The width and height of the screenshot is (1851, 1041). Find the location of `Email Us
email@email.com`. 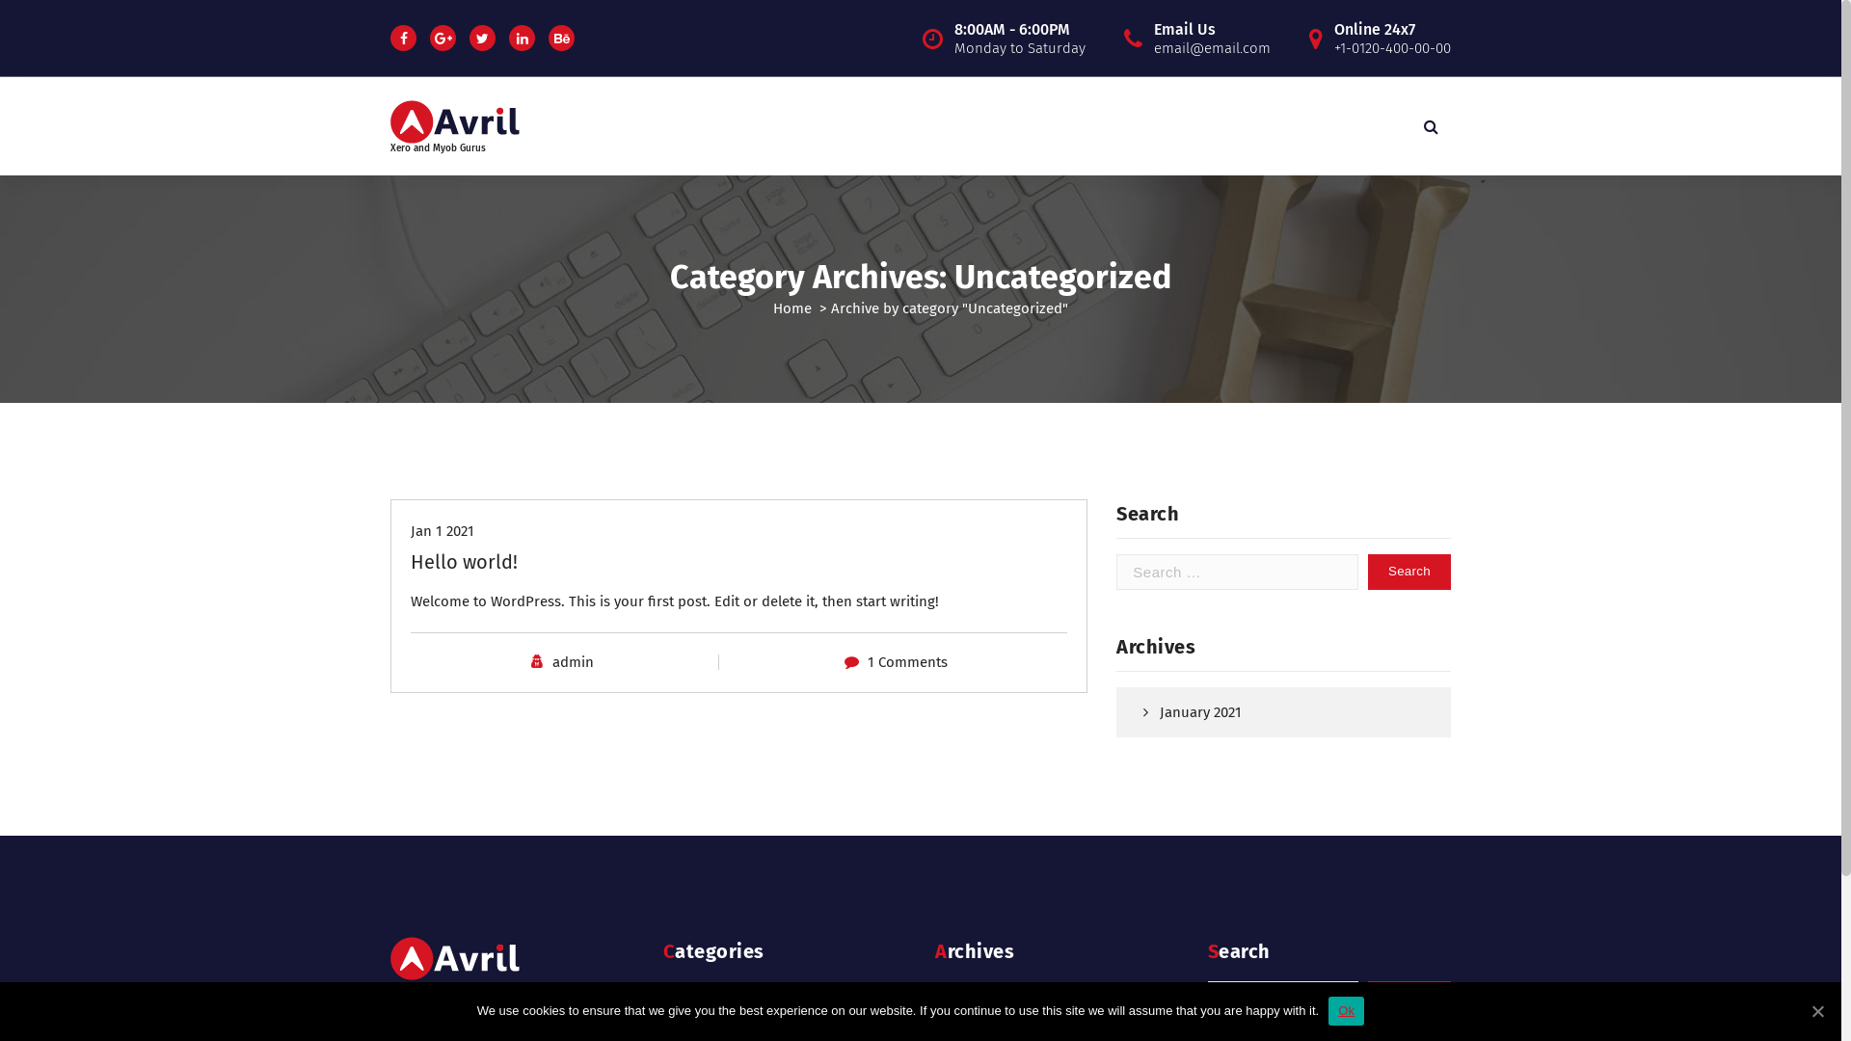

Email Us
email@email.com is located at coordinates (1213, 38).